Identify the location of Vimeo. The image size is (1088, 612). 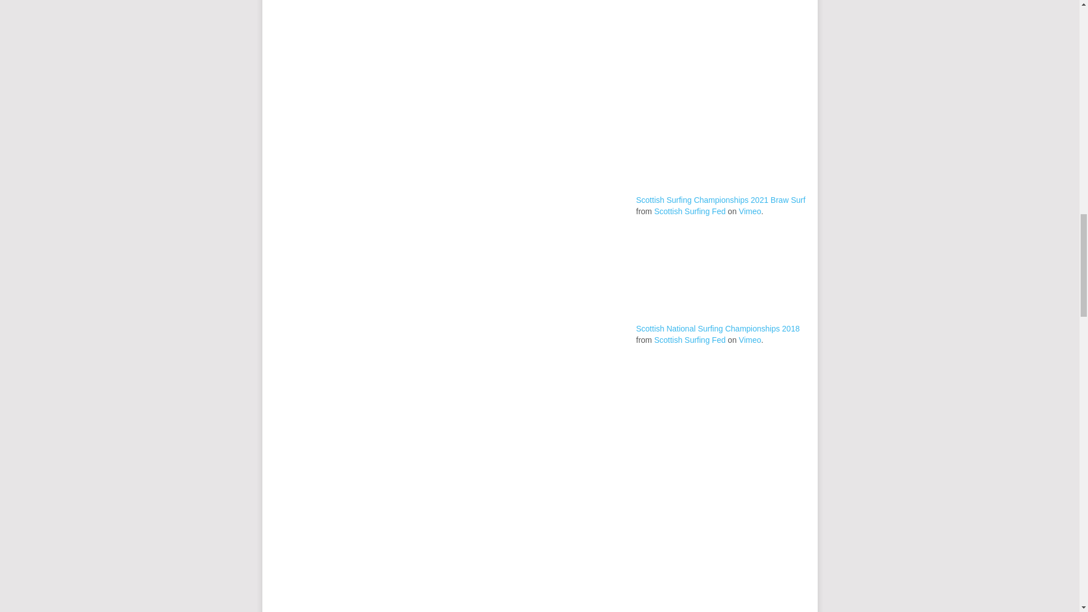
(749, 340).